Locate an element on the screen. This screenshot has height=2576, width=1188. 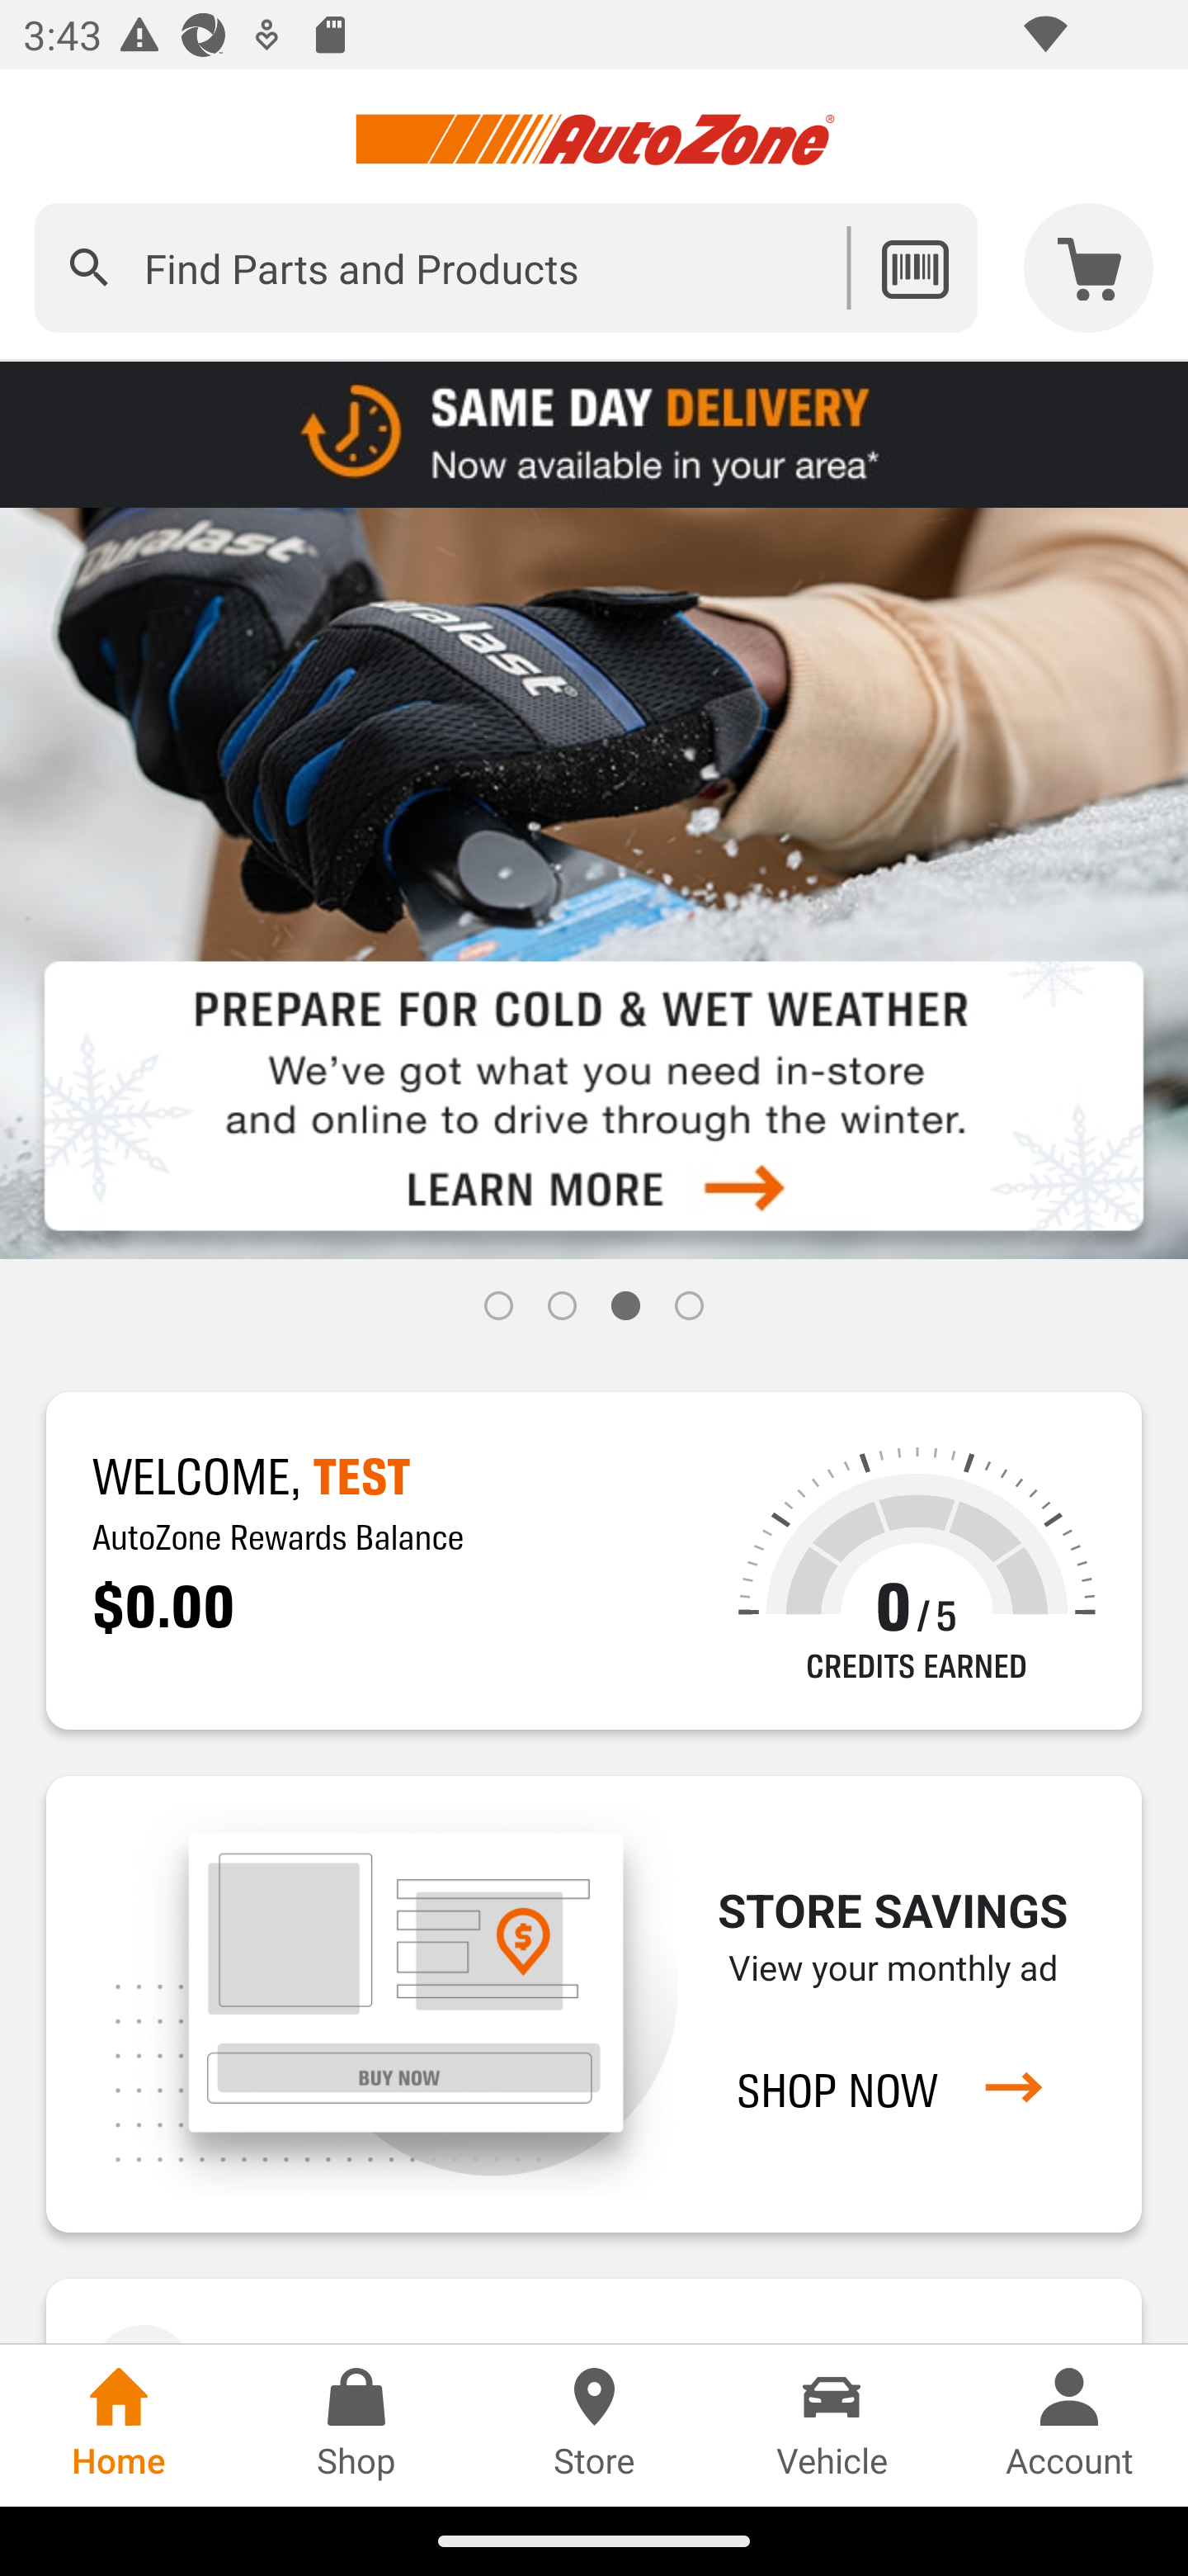
Account is located at coordinates (1069, 2425).